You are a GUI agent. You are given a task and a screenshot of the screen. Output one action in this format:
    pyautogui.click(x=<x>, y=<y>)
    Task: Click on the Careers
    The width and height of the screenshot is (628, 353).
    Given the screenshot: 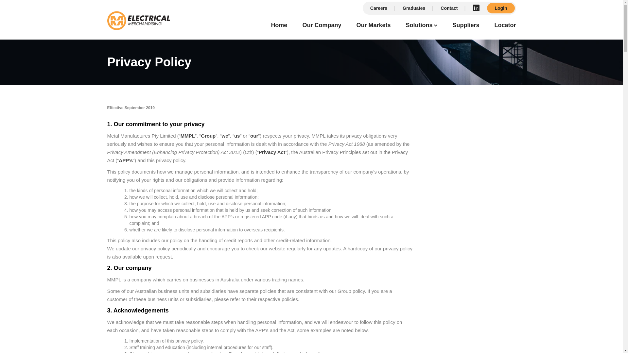 What is the action you would take?
    pyautogui.click(x=379, y=8)
    